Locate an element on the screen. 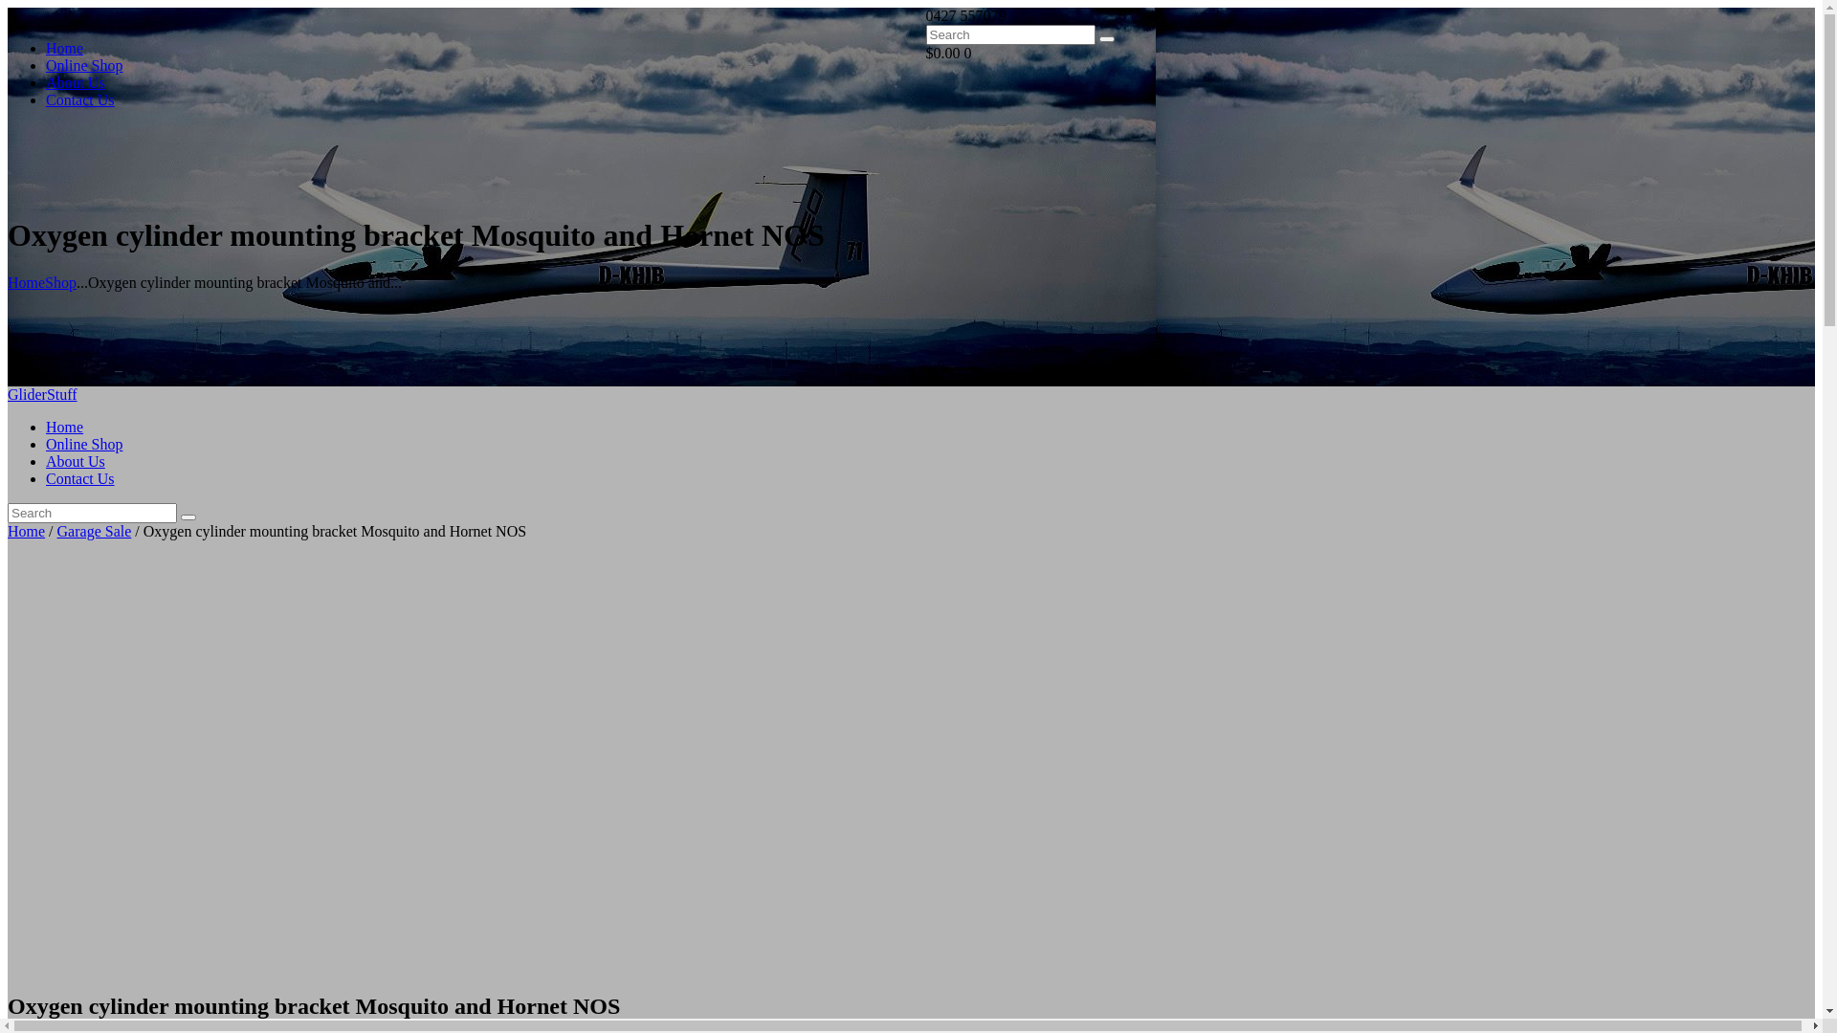  Online Shop is located at coordinates (84, 65).